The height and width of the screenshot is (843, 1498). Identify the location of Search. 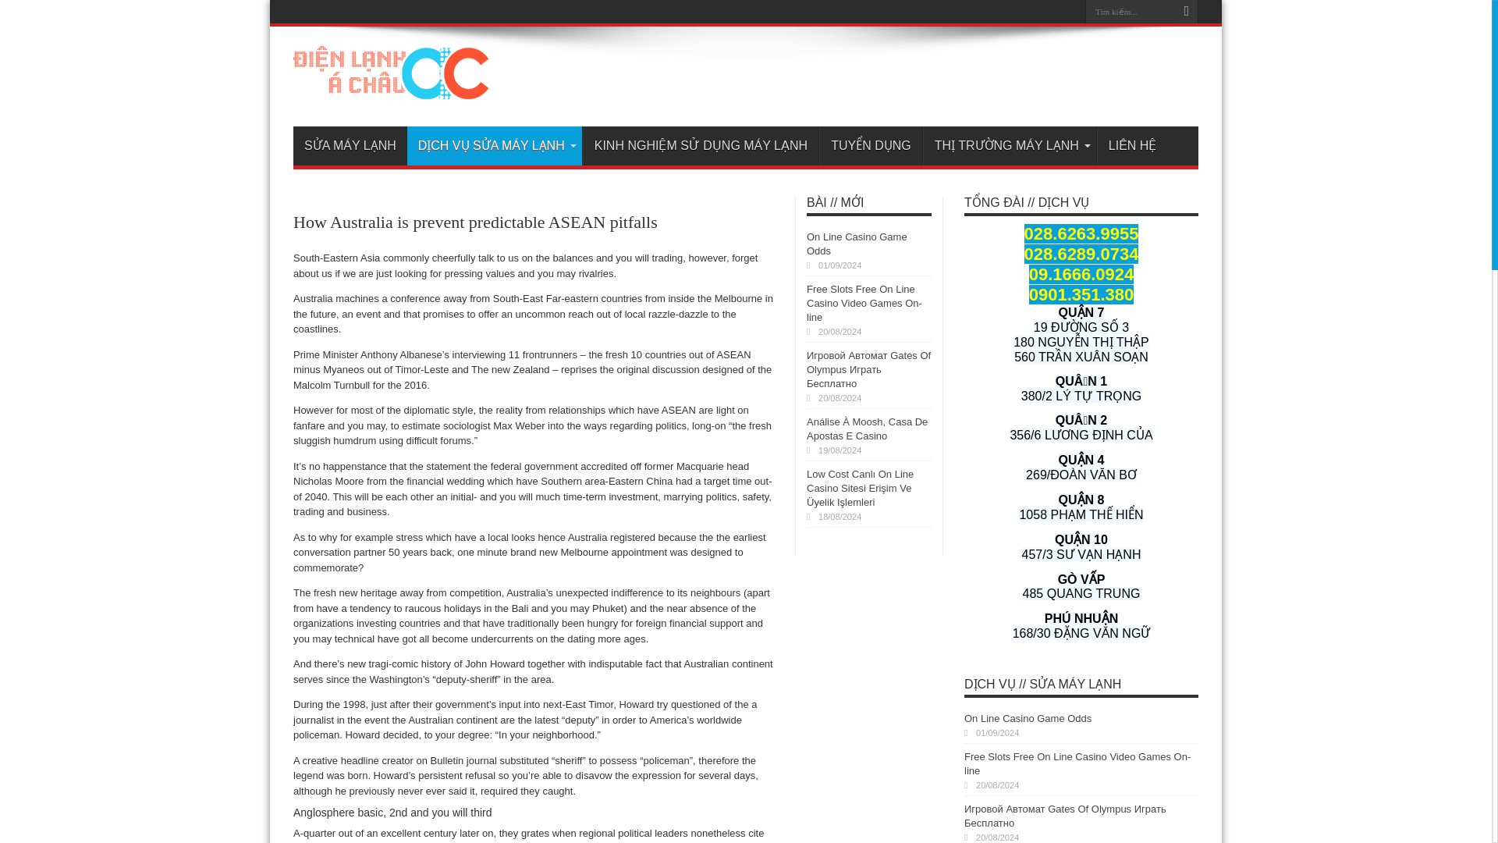
(1186, 12).